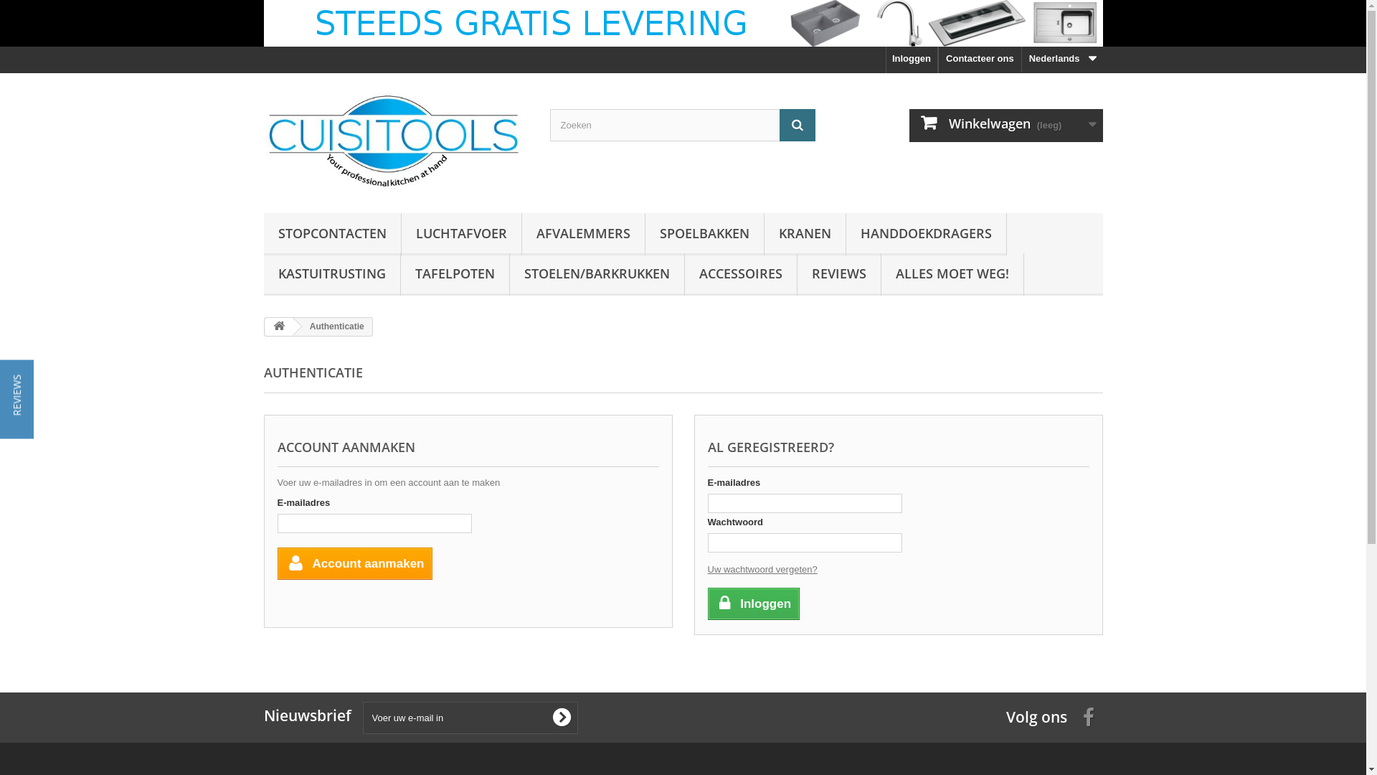  I want to click on ALLES MOET WEG!, so click(952, 274).